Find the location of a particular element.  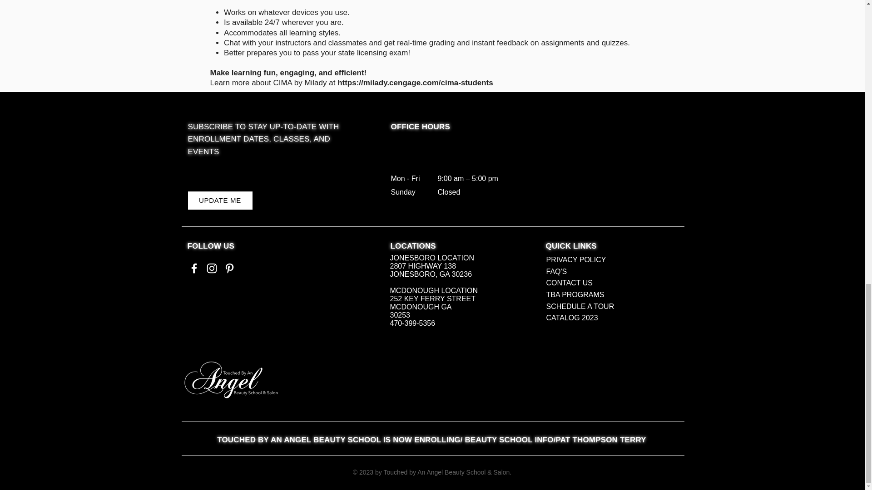

SCHEDULE A TOUR is located at coordinates (580, 306).